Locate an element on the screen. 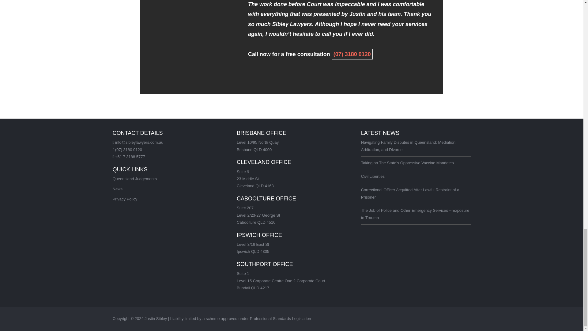  News is located at coordinates (118, 189).